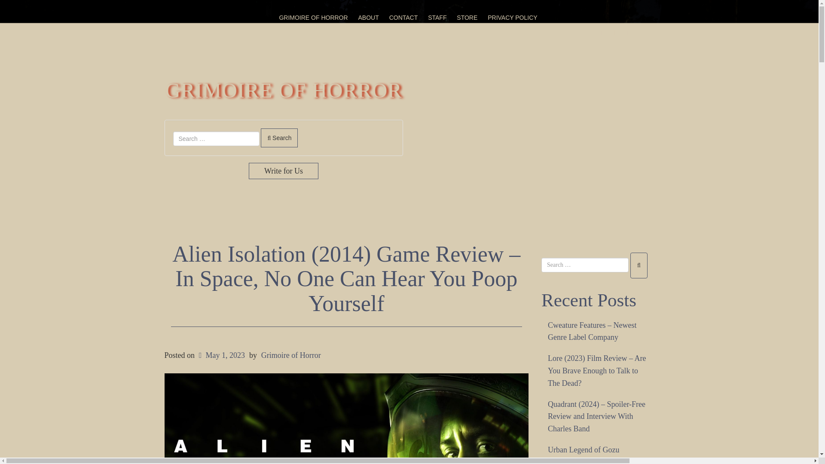  Describe the element at coordinates (629, 33) in the screenshot. I see `YouTube` at that location.